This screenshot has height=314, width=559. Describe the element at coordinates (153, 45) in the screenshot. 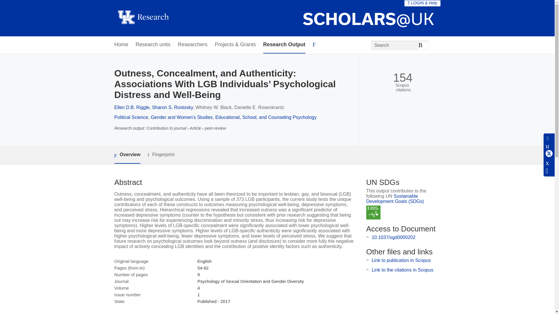

I see `Research units` at that location.